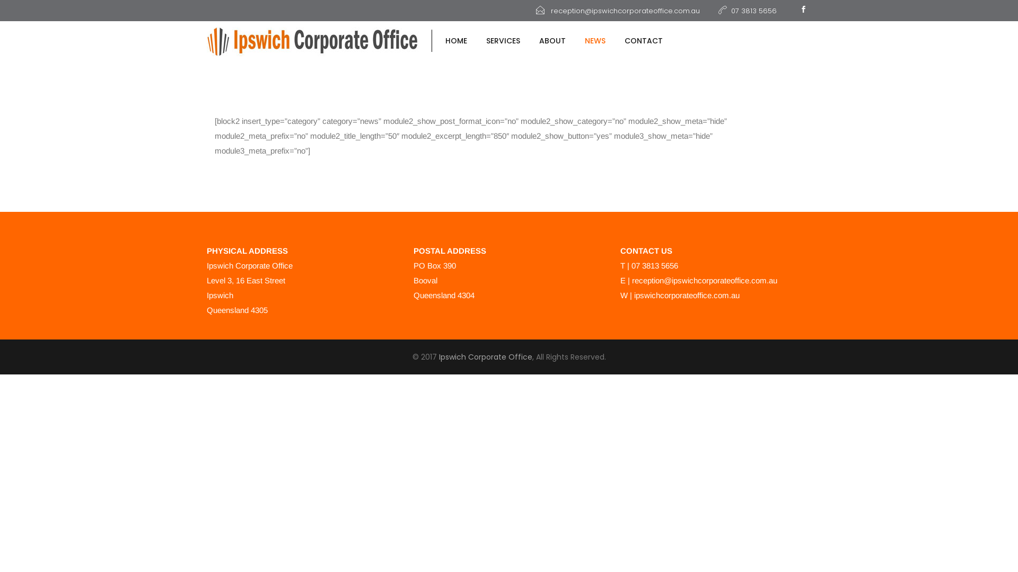  What do you see at coordinates (456, 41) in the screenshot?
I see `HOME` at bounding box center [456, 41].